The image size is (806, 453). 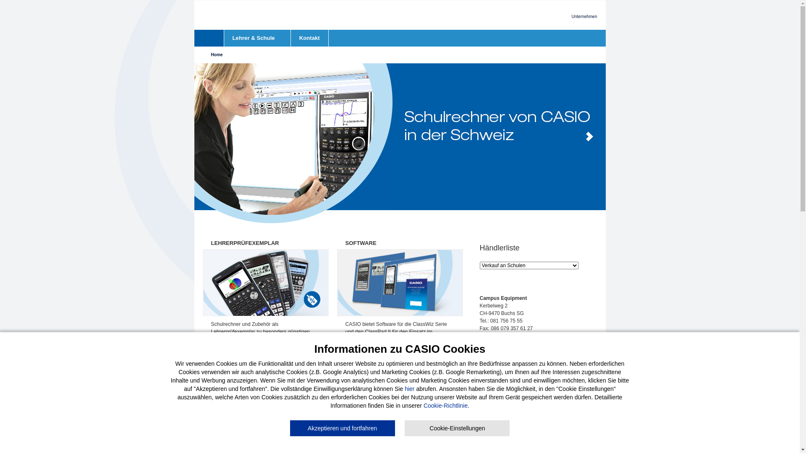 I want to click on Kontakt, so click(x=310, y=38).